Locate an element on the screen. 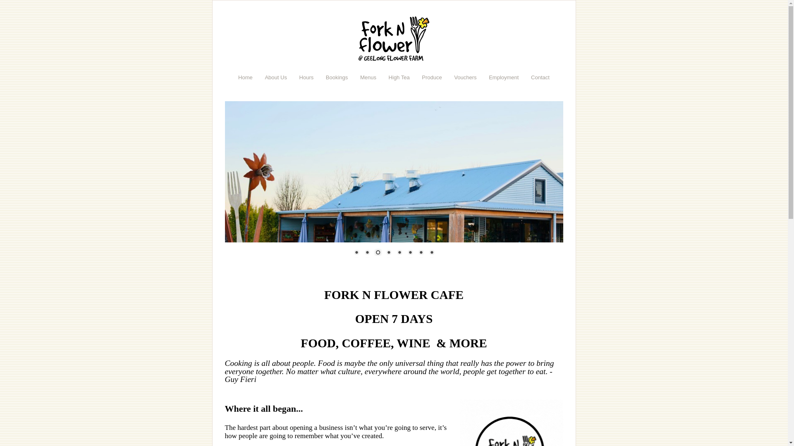  High Tea is located at coordinates (399, 78).